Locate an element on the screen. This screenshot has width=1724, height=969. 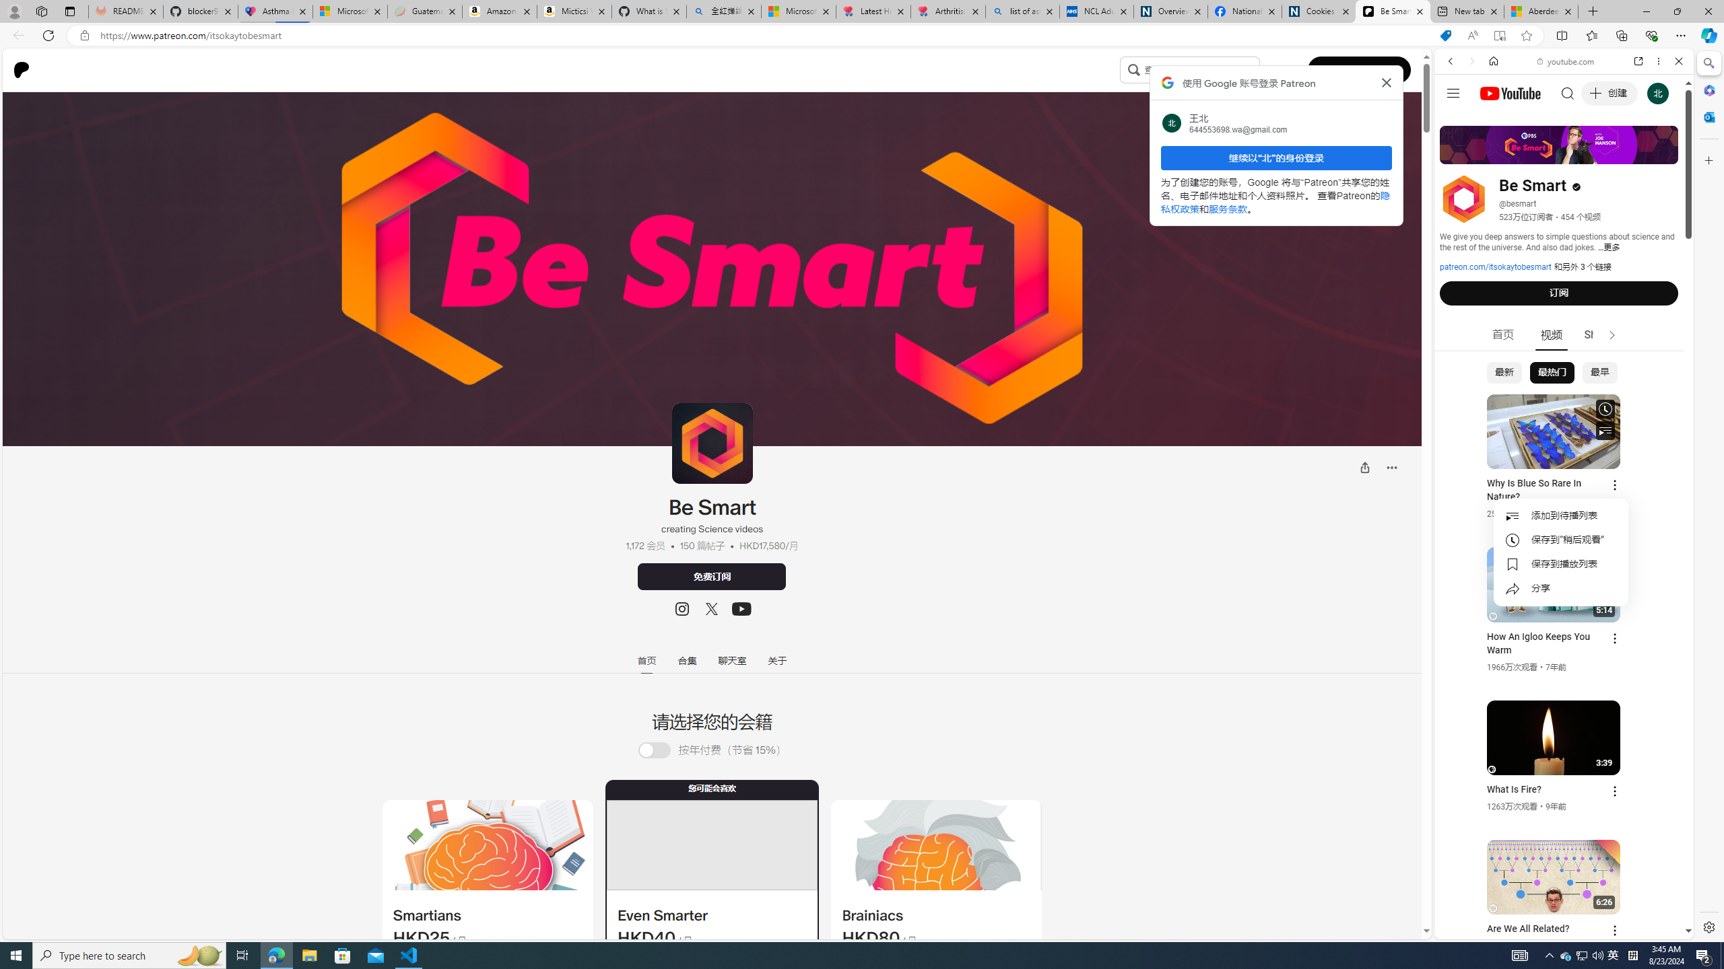
Shorts is located at coordinates (1600, 335).